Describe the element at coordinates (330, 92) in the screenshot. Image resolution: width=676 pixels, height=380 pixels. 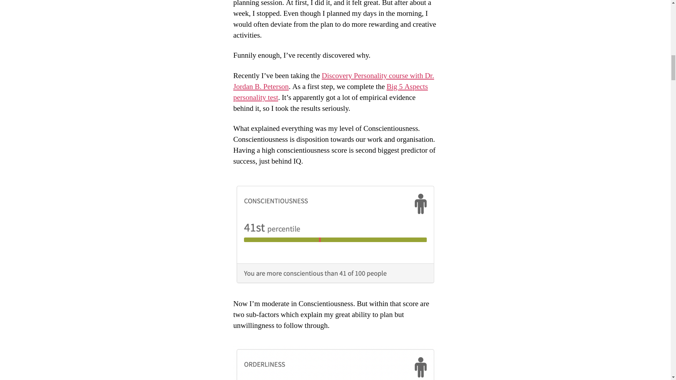
I see `Big 5 Aspects personality test` at that location.